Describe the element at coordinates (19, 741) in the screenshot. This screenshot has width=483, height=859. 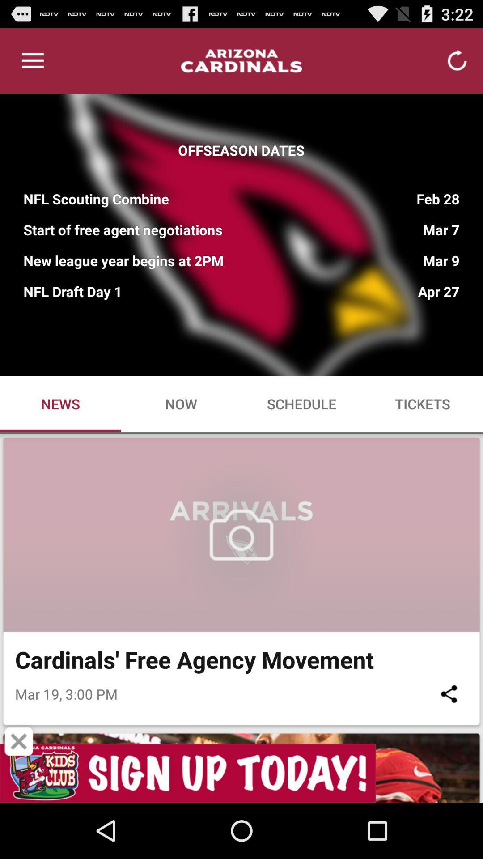
I see `select icon below the mar 19 3 item` at that location.